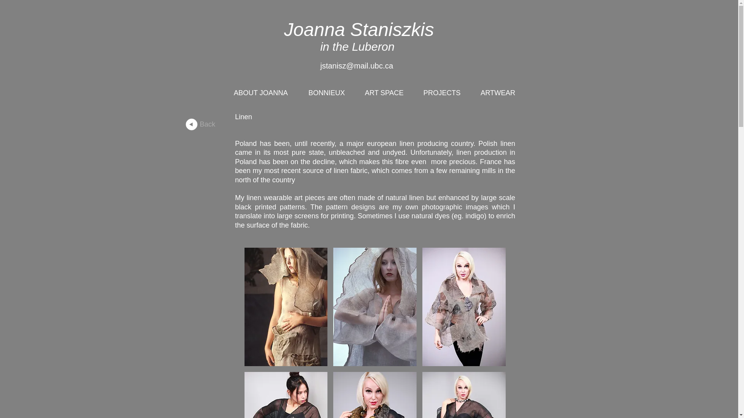 The height and width of the screenshot is (418, 744). Describe the element at coordinates (260, 93) in the screenshot. I see `ABOUT JOANNA` at that location.